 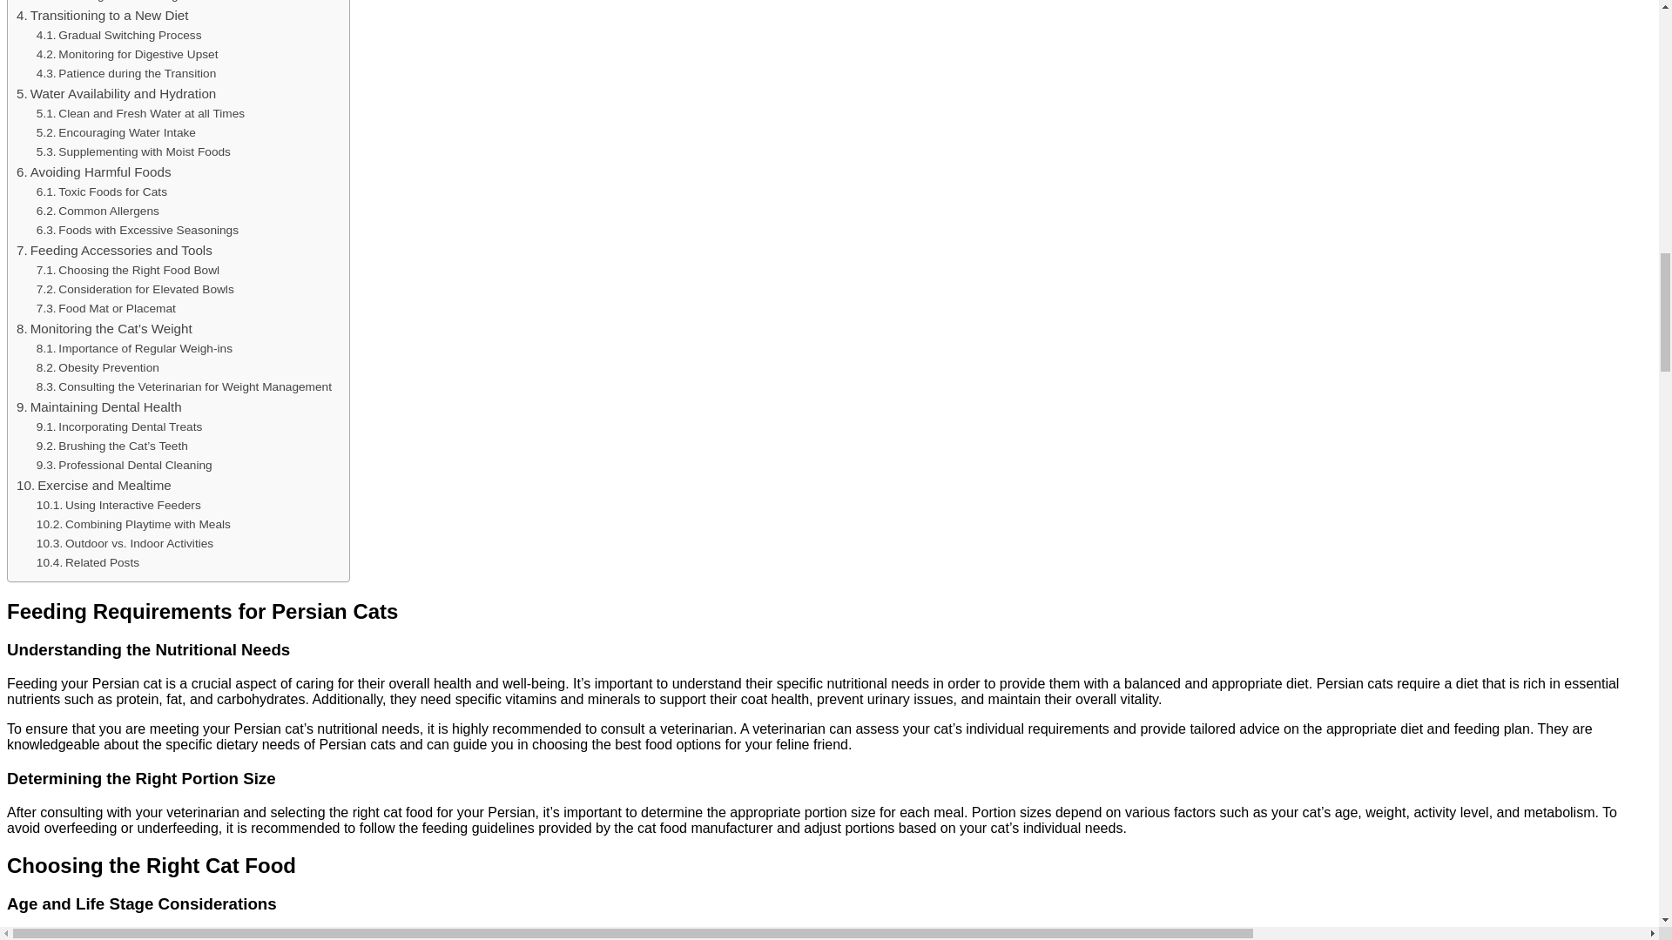 I want to click on Common Allergens, so click(x=98, y=211).